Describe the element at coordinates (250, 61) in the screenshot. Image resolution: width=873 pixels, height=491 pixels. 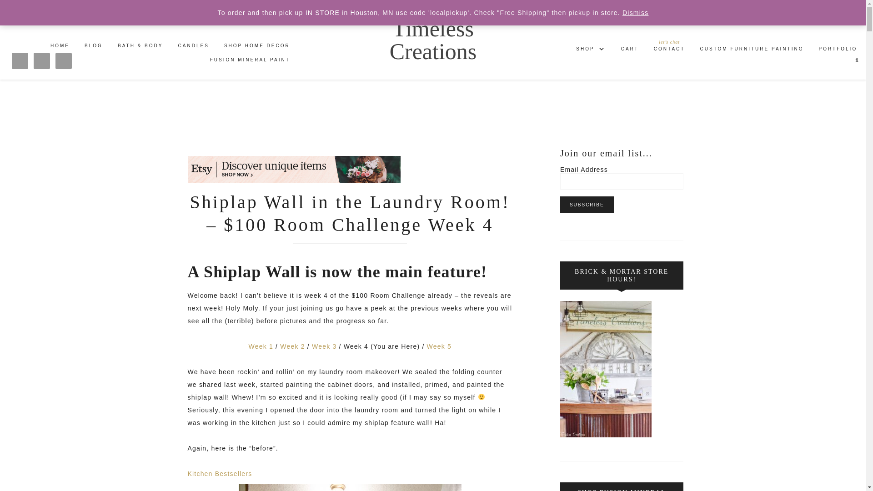
I see `FUSION MINERAL PAINT` at that location.